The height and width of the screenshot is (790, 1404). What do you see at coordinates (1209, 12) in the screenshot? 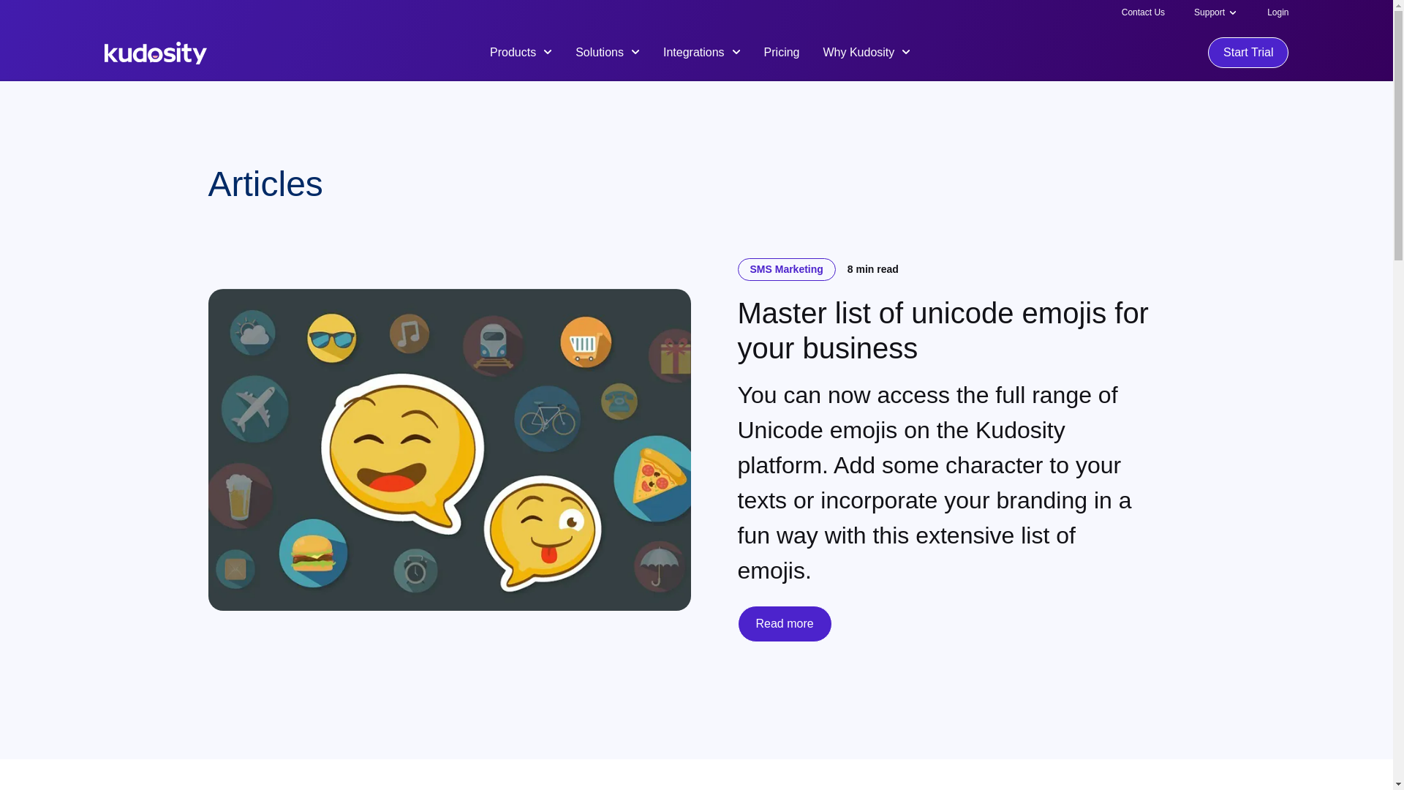
I see `Support` at bounding box center [1209, 12].